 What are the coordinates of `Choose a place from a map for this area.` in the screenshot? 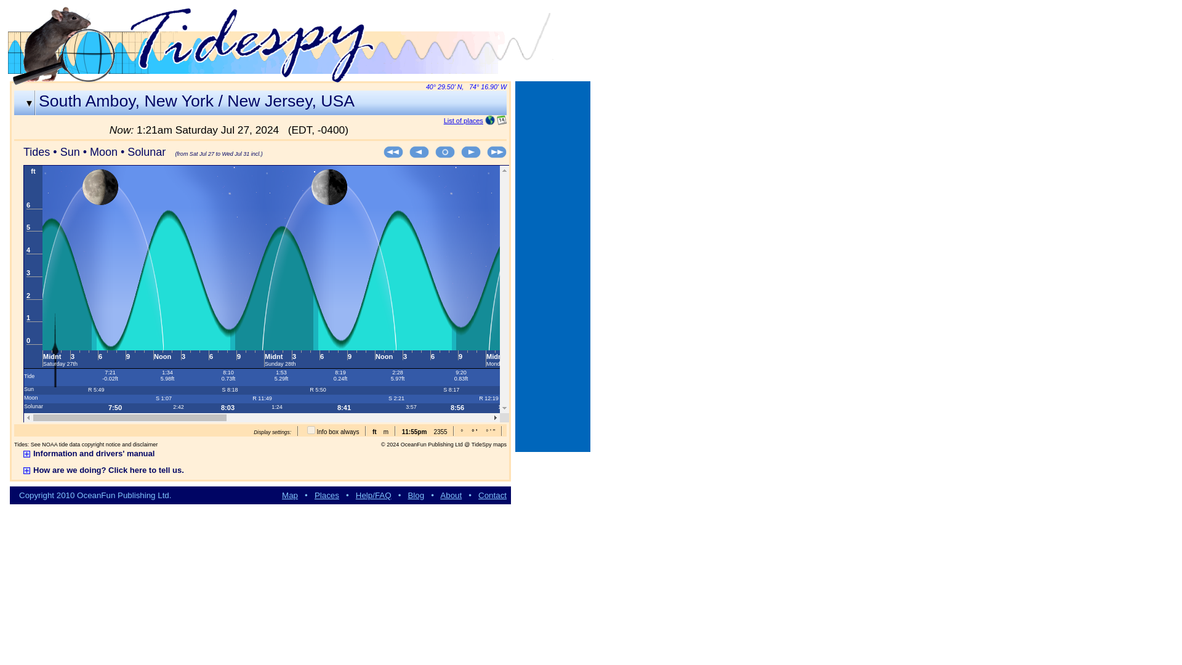 It's located at (490, 121).